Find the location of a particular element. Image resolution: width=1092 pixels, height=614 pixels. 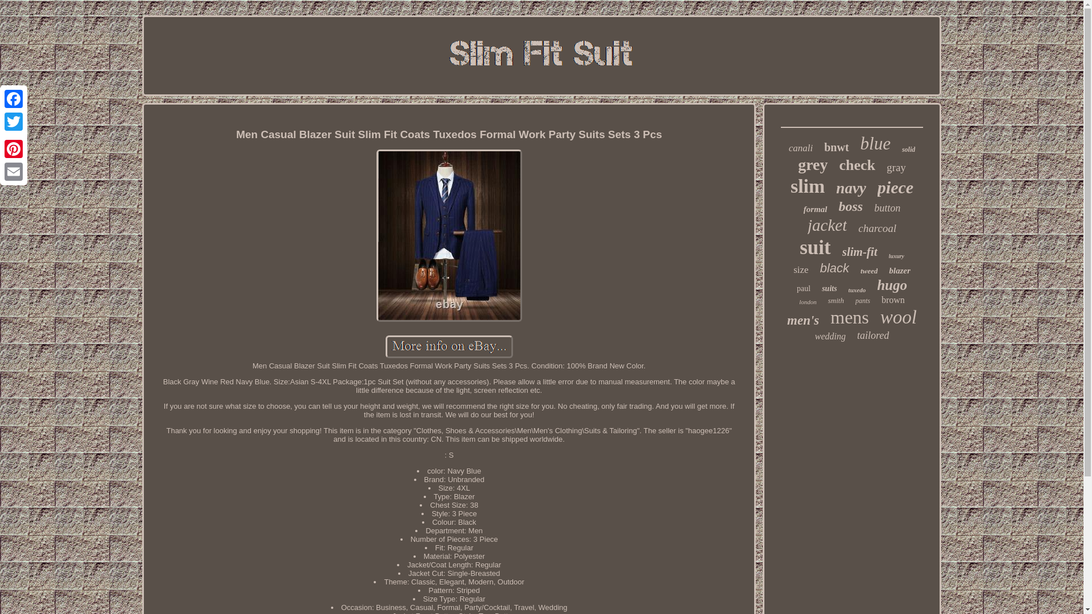

suits is located at coordinates (829, 289).